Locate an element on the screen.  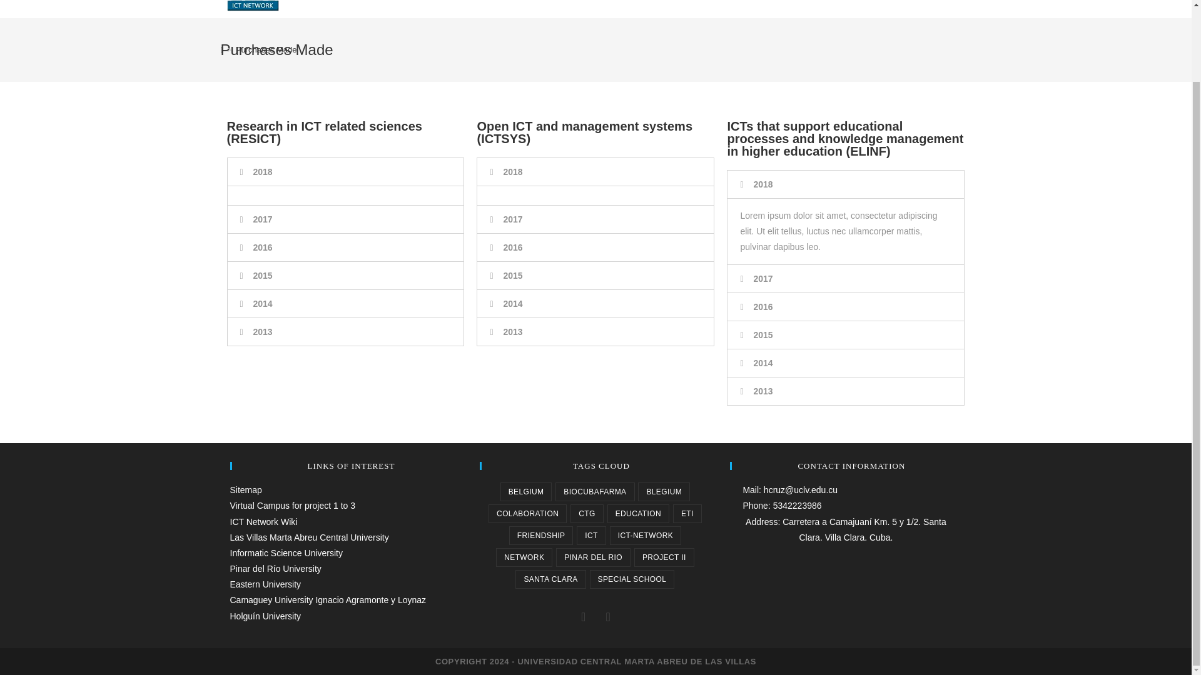
MOBILITY is located at coordinates (618, 4).